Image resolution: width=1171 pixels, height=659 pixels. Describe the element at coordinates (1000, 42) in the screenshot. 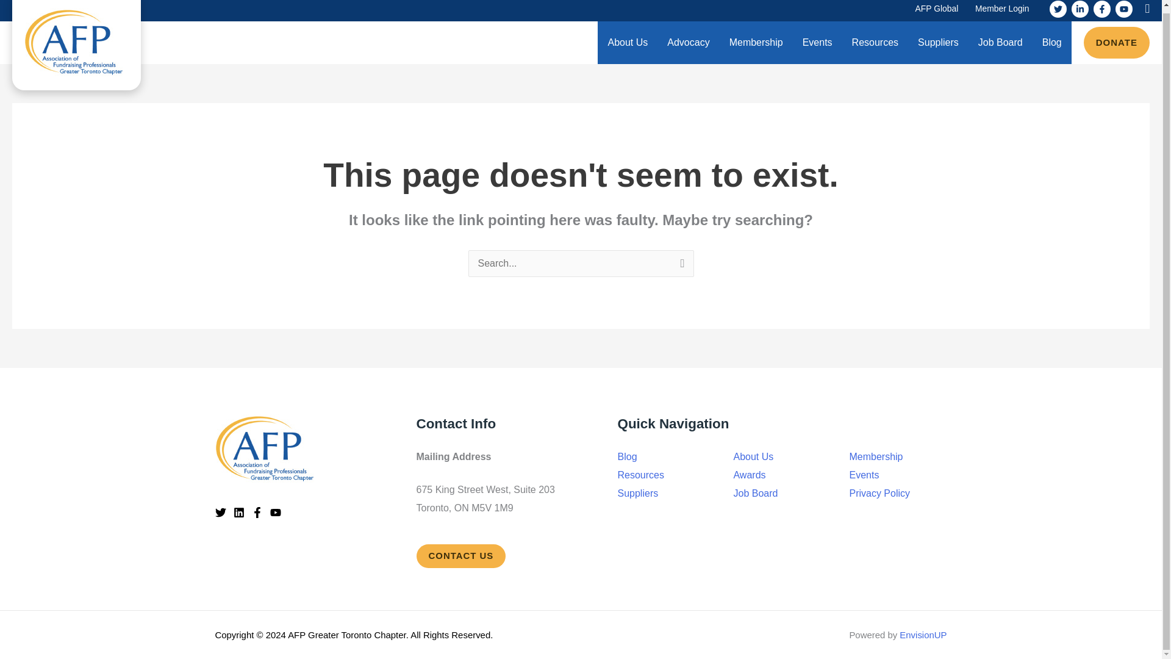

I see `Job Board` at that location.